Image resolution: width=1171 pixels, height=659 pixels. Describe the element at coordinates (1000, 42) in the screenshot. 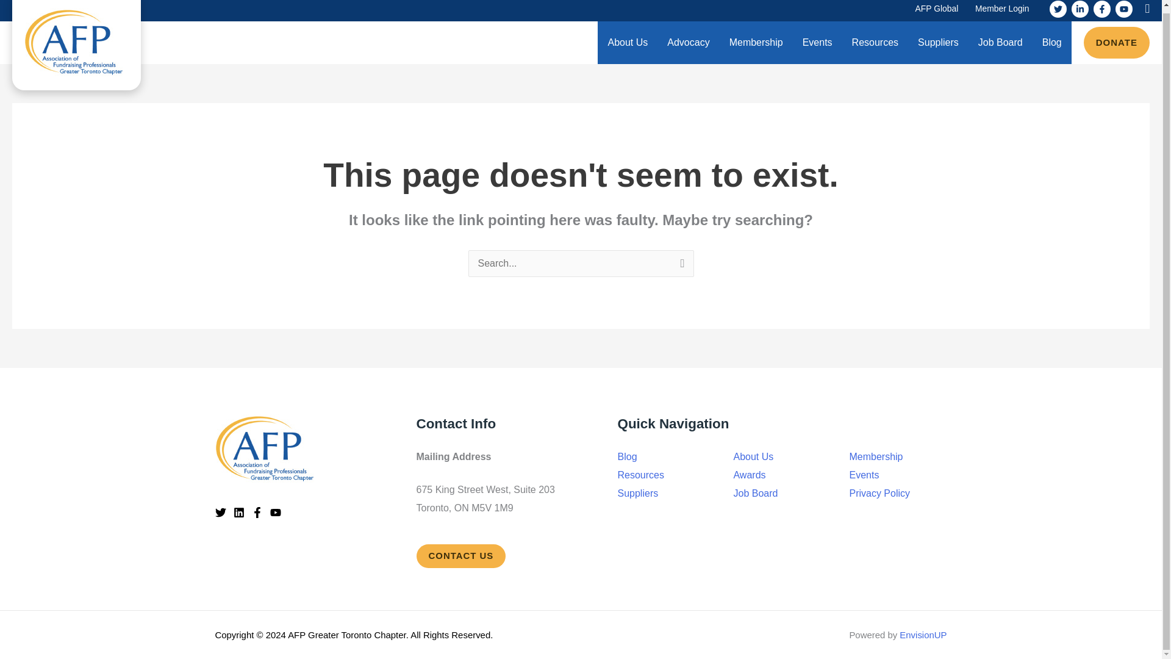

I see `Job Board` at that location.